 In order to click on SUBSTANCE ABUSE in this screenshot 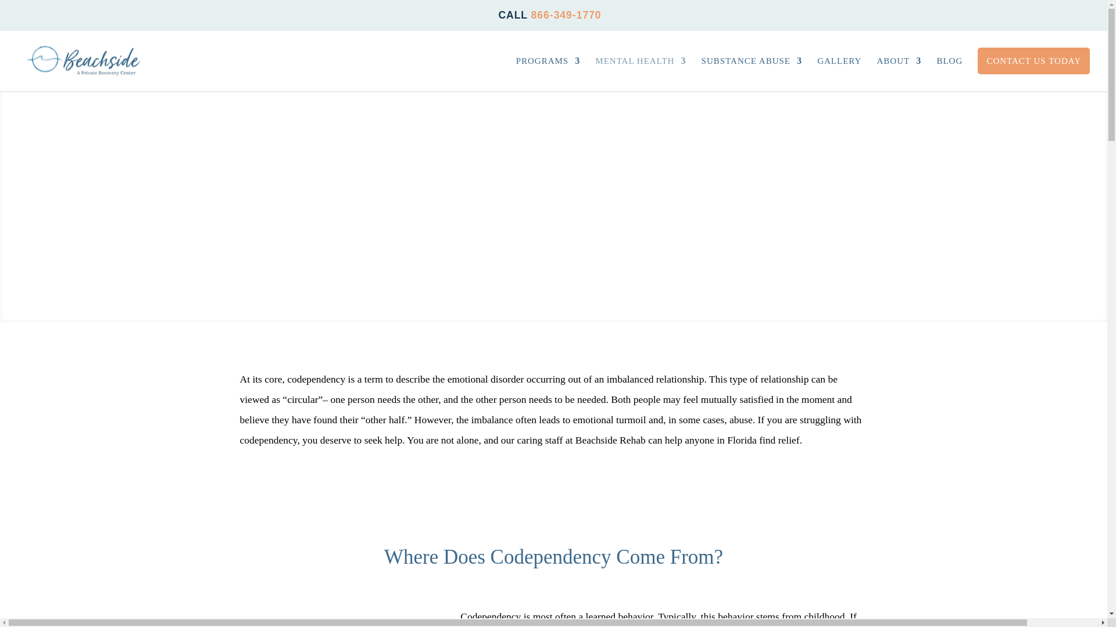, I will do `click(752, 74)`.